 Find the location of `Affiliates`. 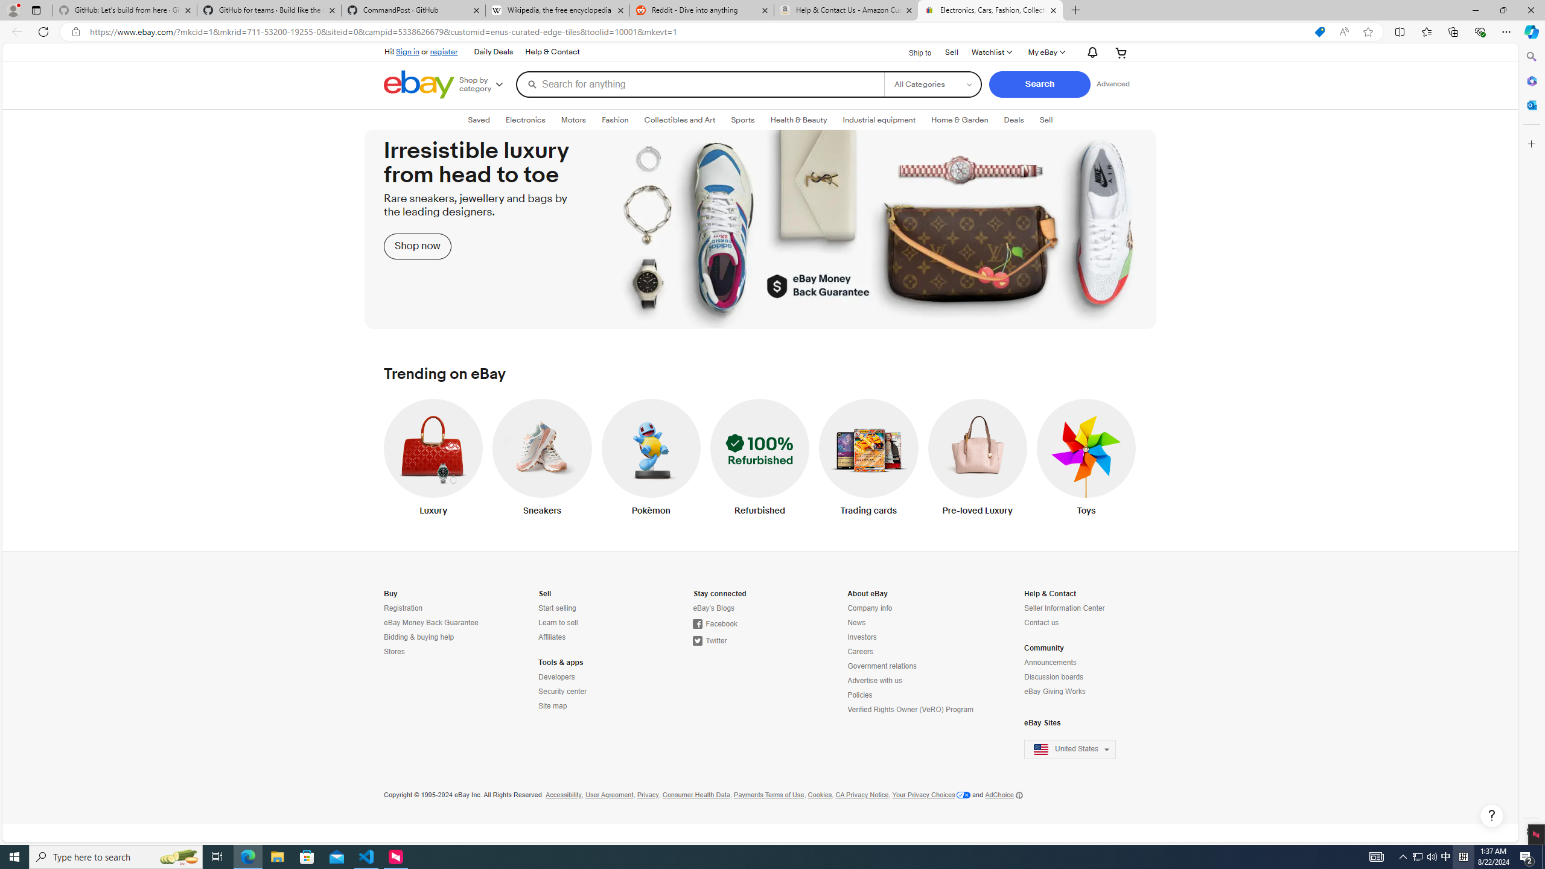

Affiliates is located at coordinates (591, 637).